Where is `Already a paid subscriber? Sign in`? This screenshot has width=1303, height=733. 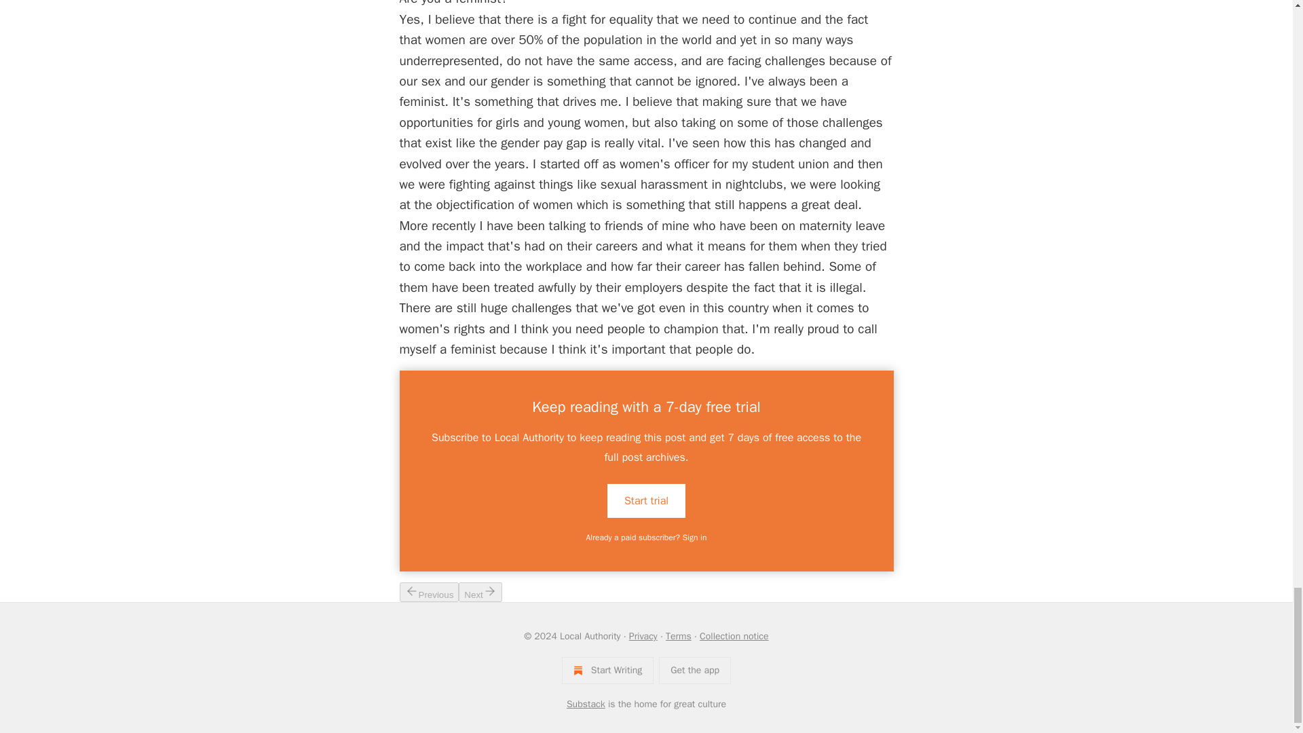
Already a paid subscriber? Sign in is located at coordinates (647, 538).